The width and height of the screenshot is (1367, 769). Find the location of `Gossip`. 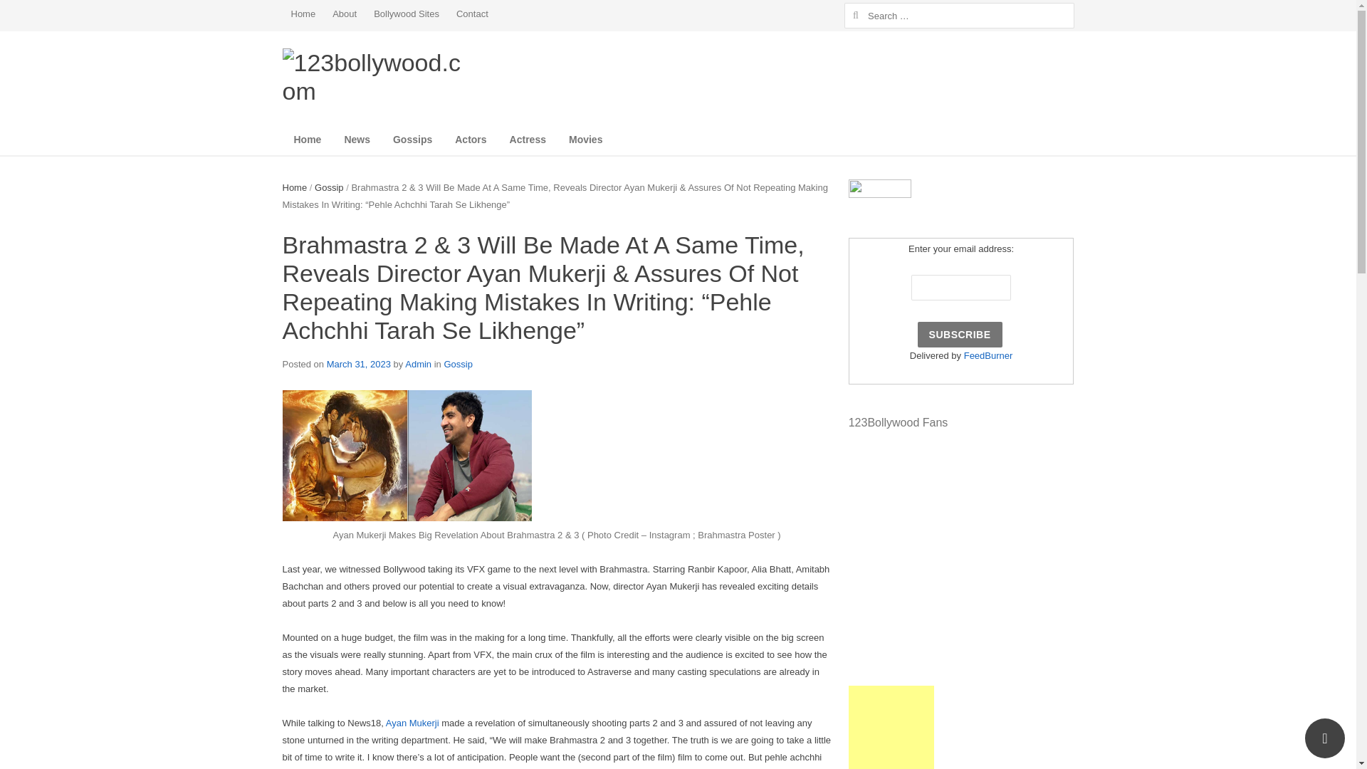

Gossip is located at coordinates (458, 365).